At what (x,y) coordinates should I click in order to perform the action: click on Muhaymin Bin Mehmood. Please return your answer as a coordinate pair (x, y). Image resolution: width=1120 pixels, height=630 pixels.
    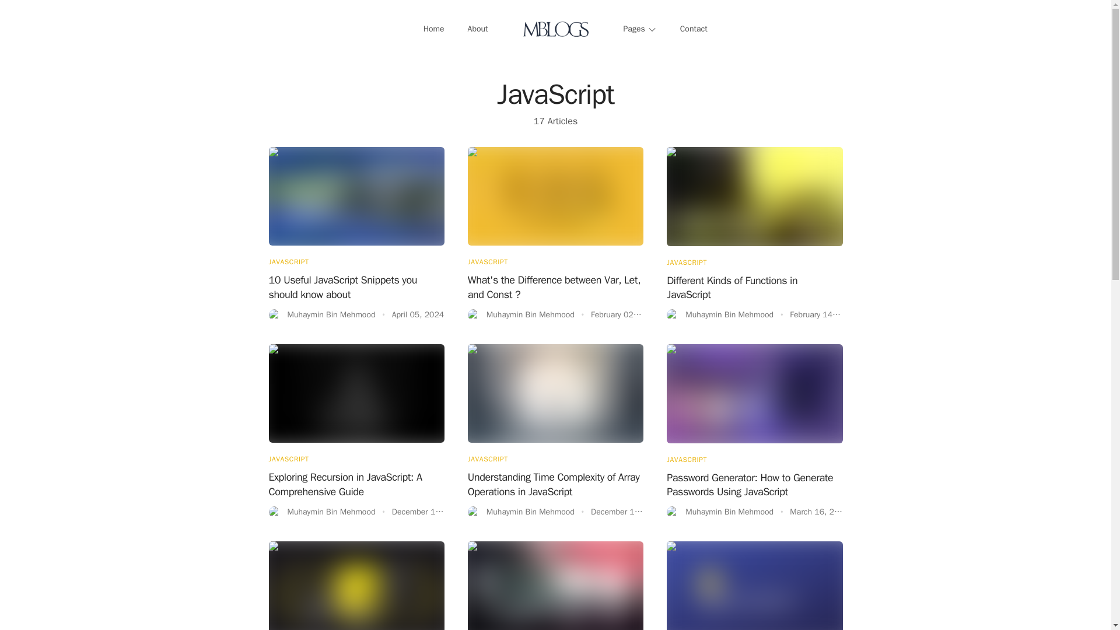
    Looking at the image, I should click on (521, 512).